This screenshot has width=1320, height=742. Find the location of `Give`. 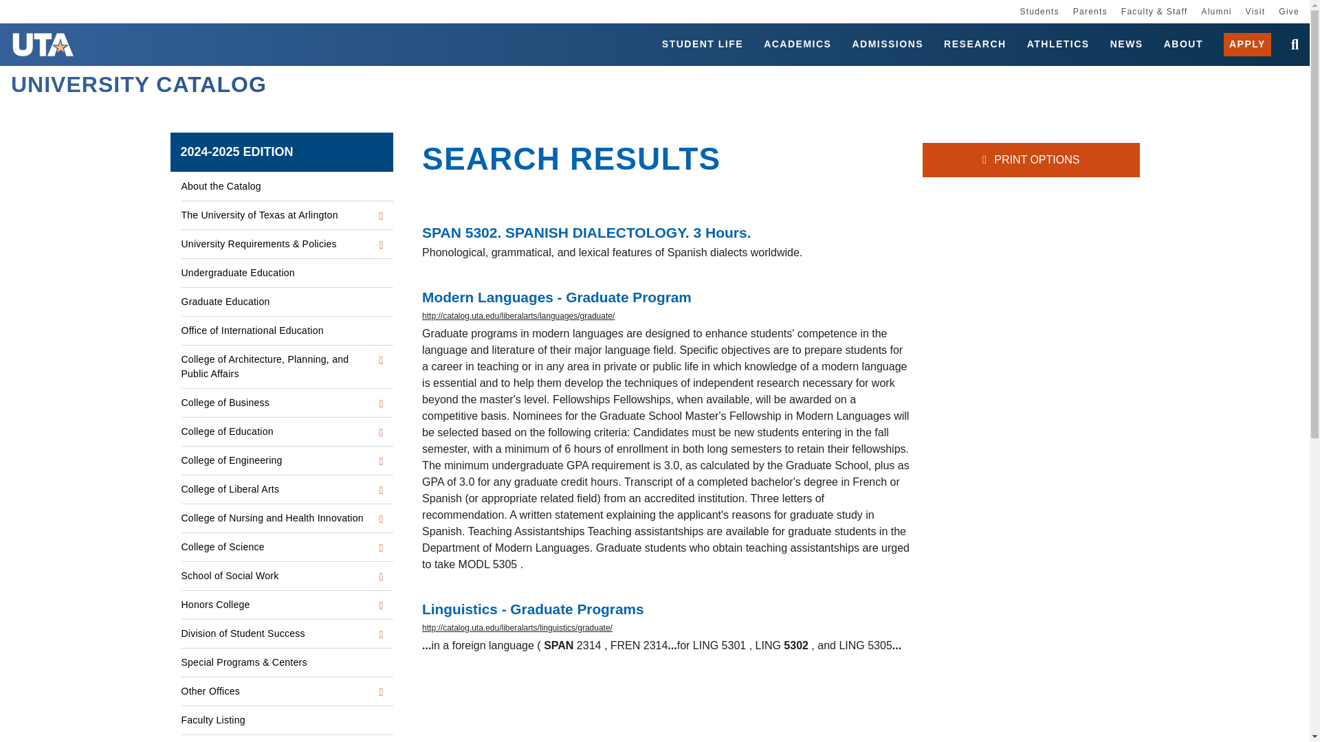

Give is located at coordinates (1288, 11).